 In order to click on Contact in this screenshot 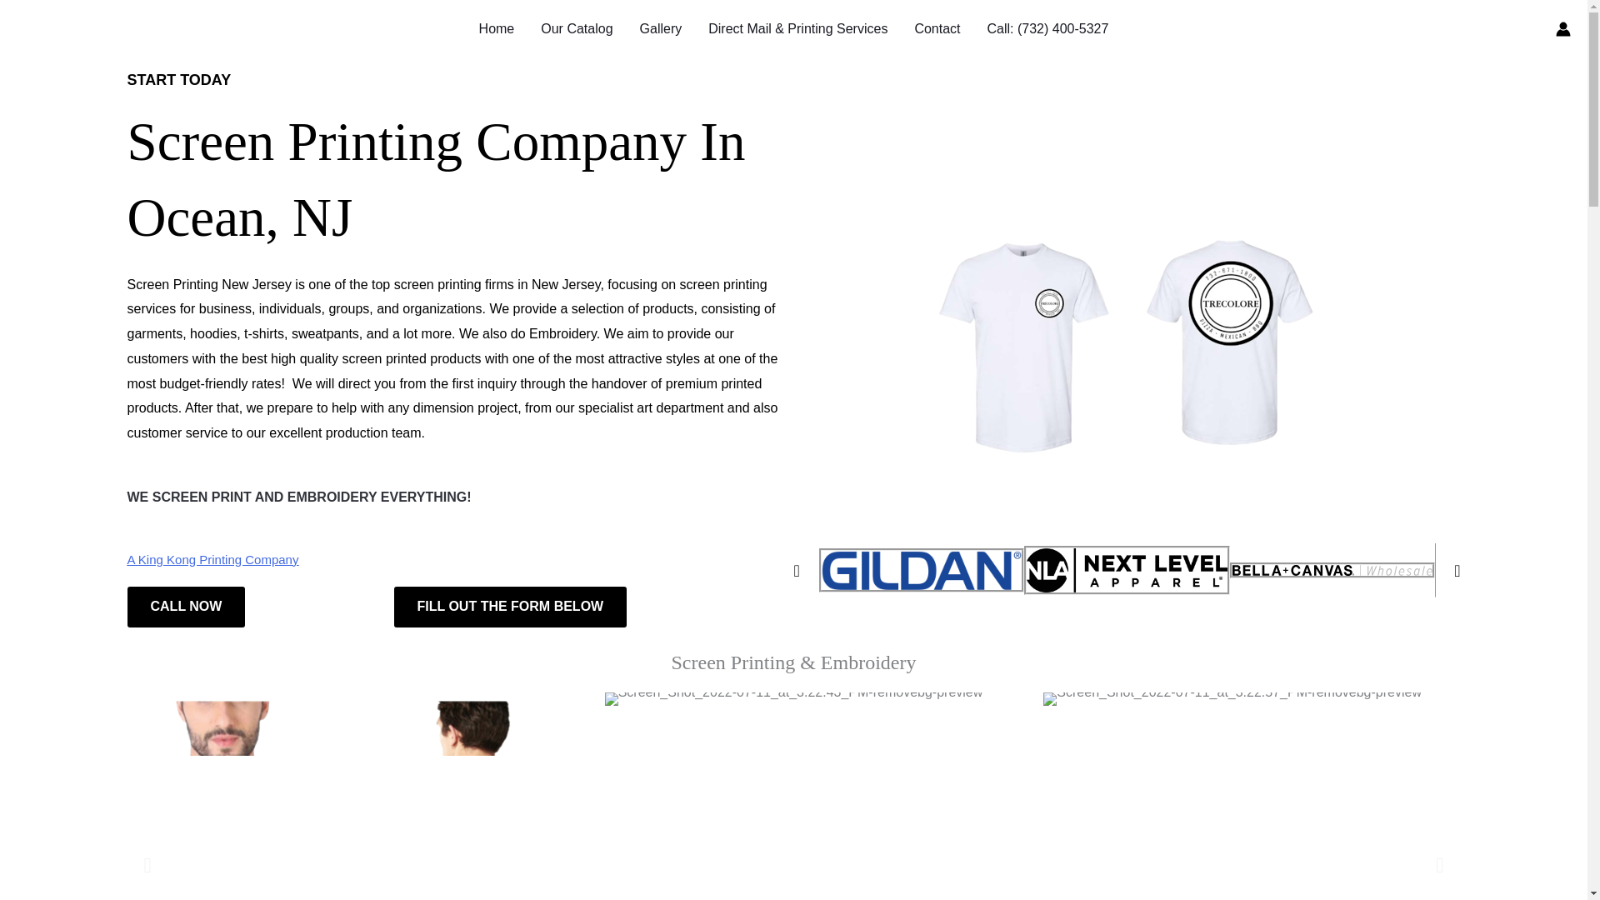, I will do `click(937, 29)`.